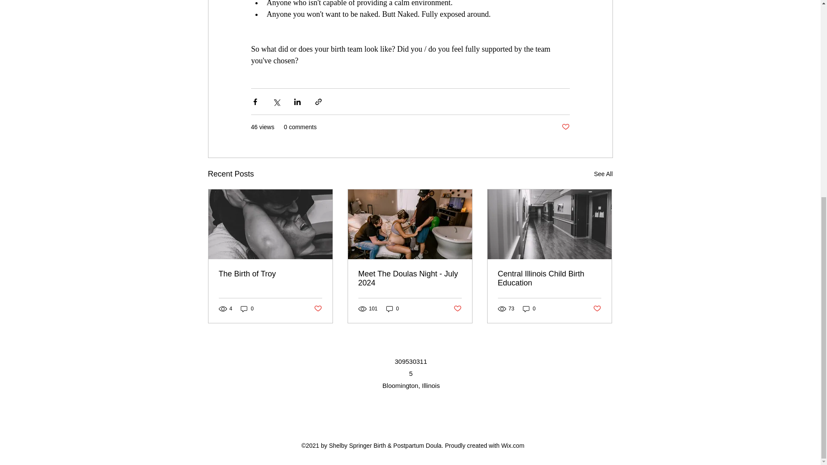 The height and width of the screenshot is (465, 827). Describe the element at coordinates (247, 309) in the screenshot. I see `0` at that location.